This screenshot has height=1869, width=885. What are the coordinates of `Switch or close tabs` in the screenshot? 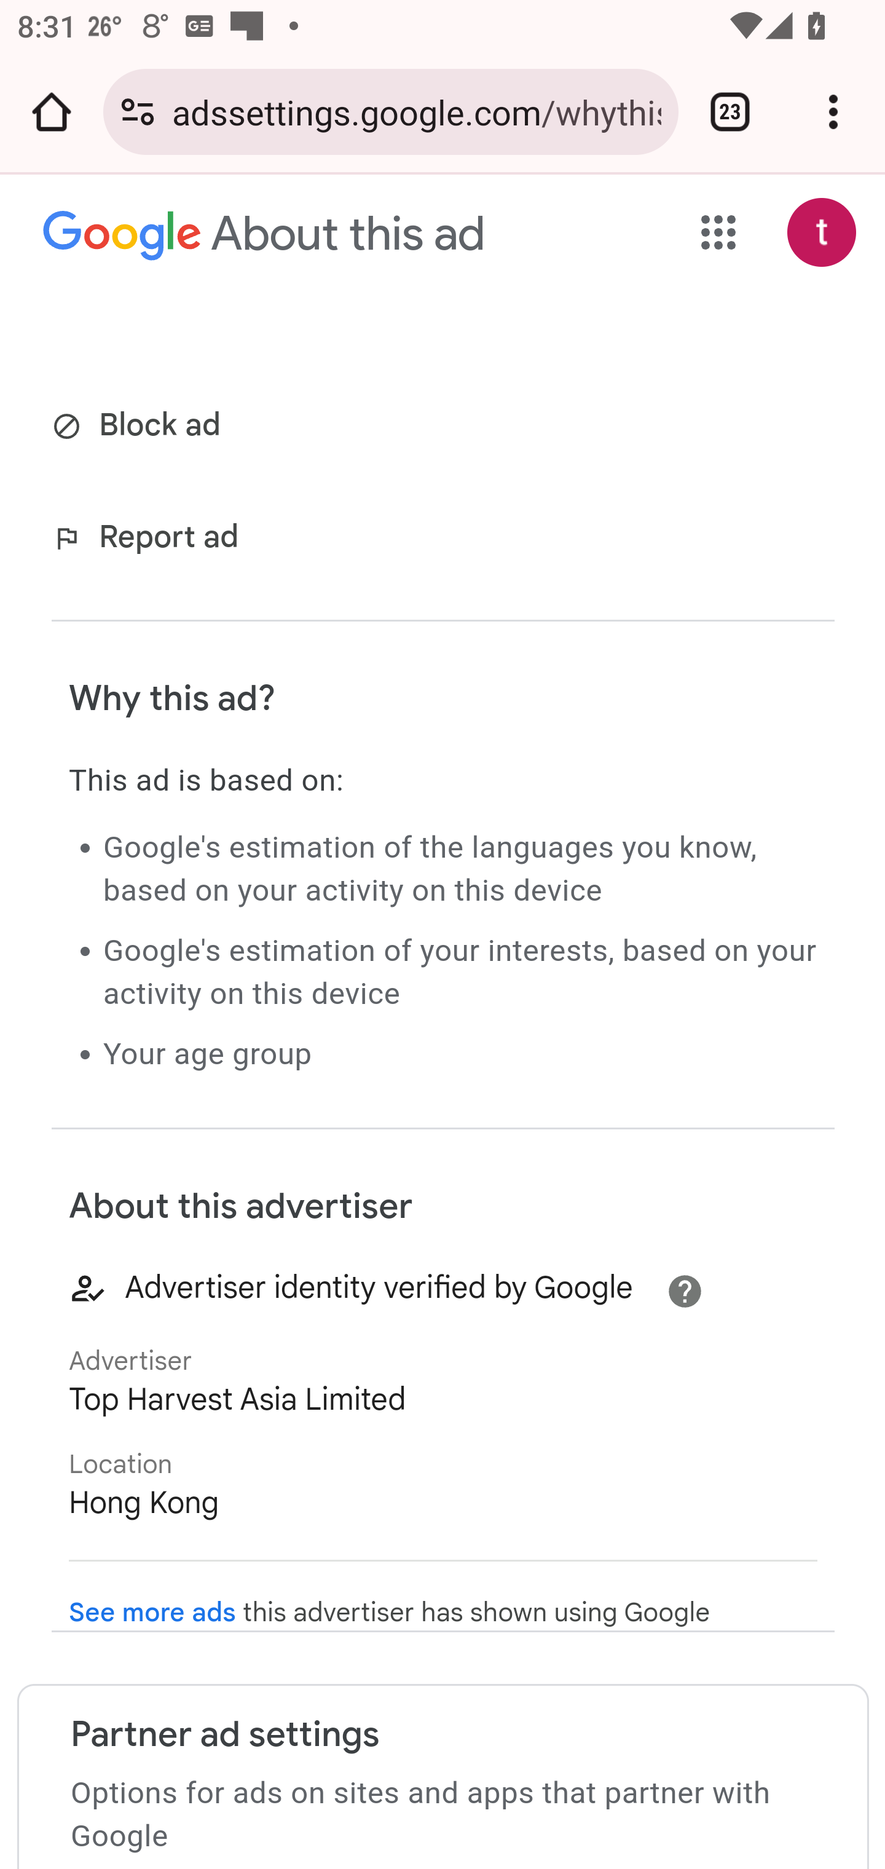 It's located at (730, 112).